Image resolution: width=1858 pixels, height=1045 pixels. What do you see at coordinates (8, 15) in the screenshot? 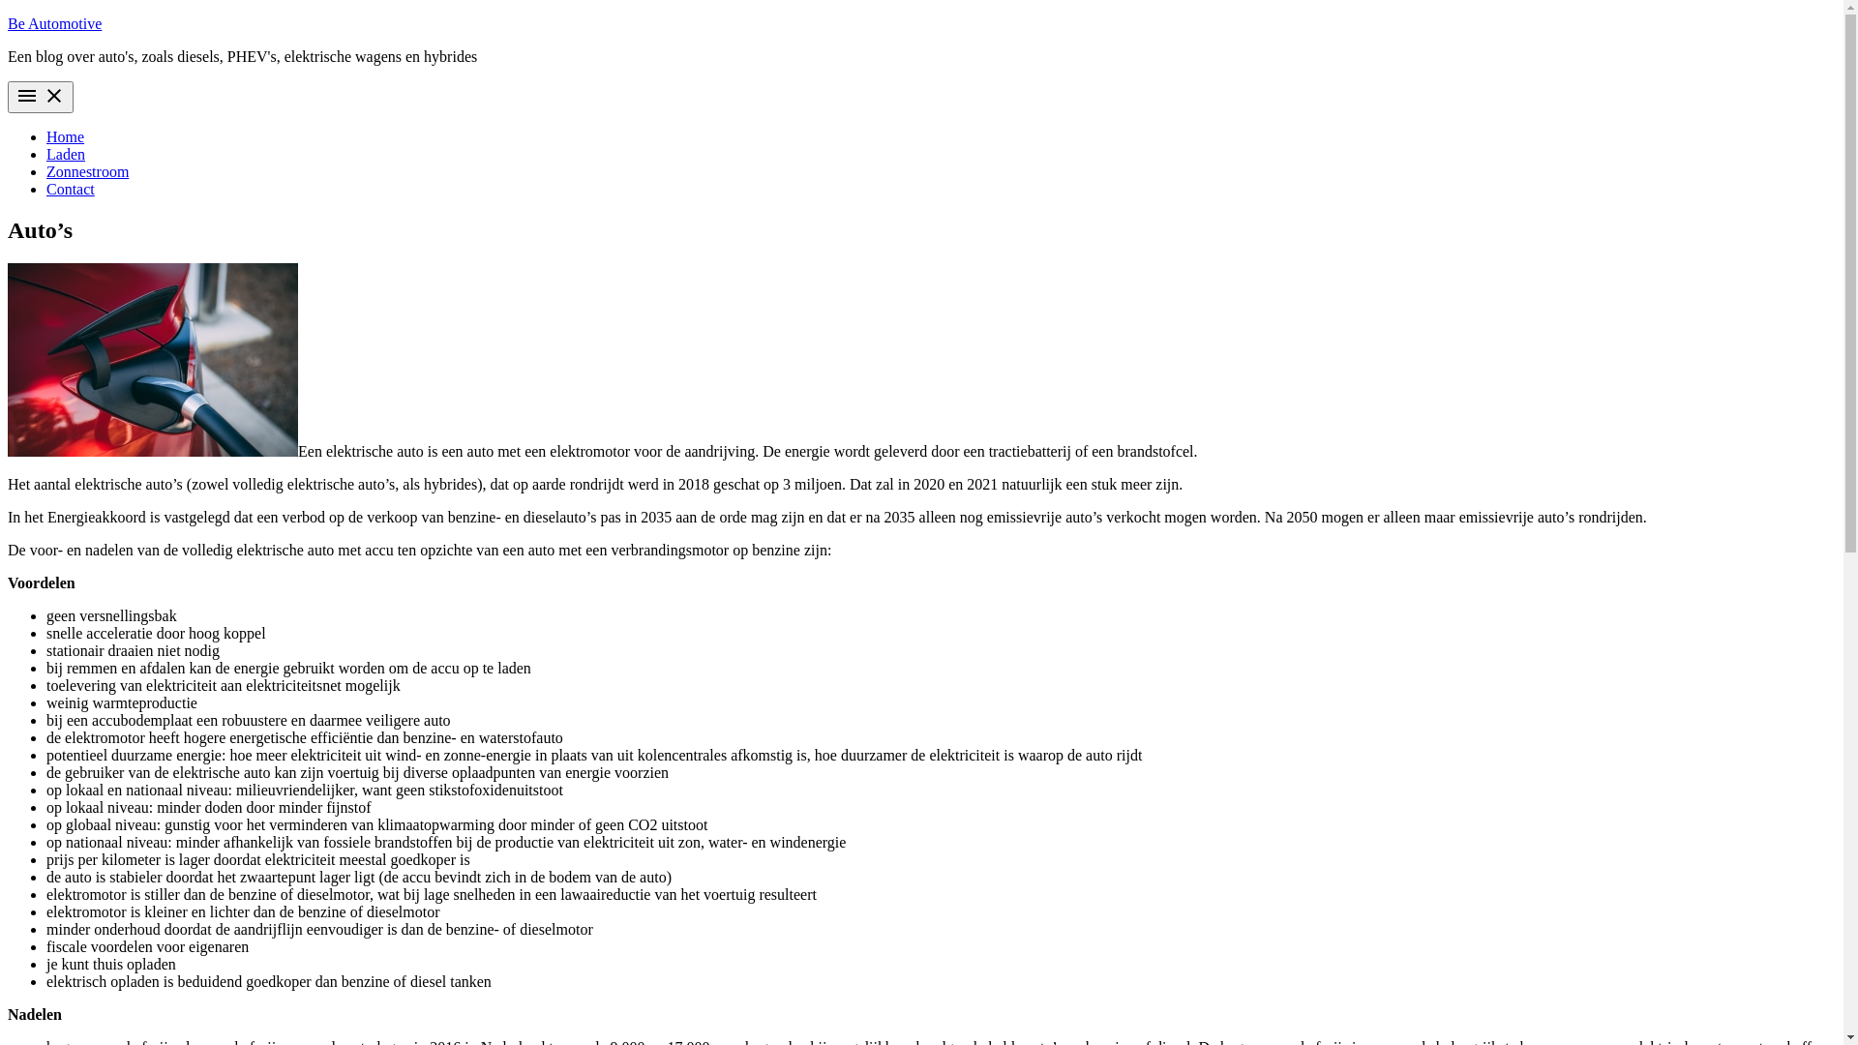
I see `Skip to content` at bounding box center [8, 15].